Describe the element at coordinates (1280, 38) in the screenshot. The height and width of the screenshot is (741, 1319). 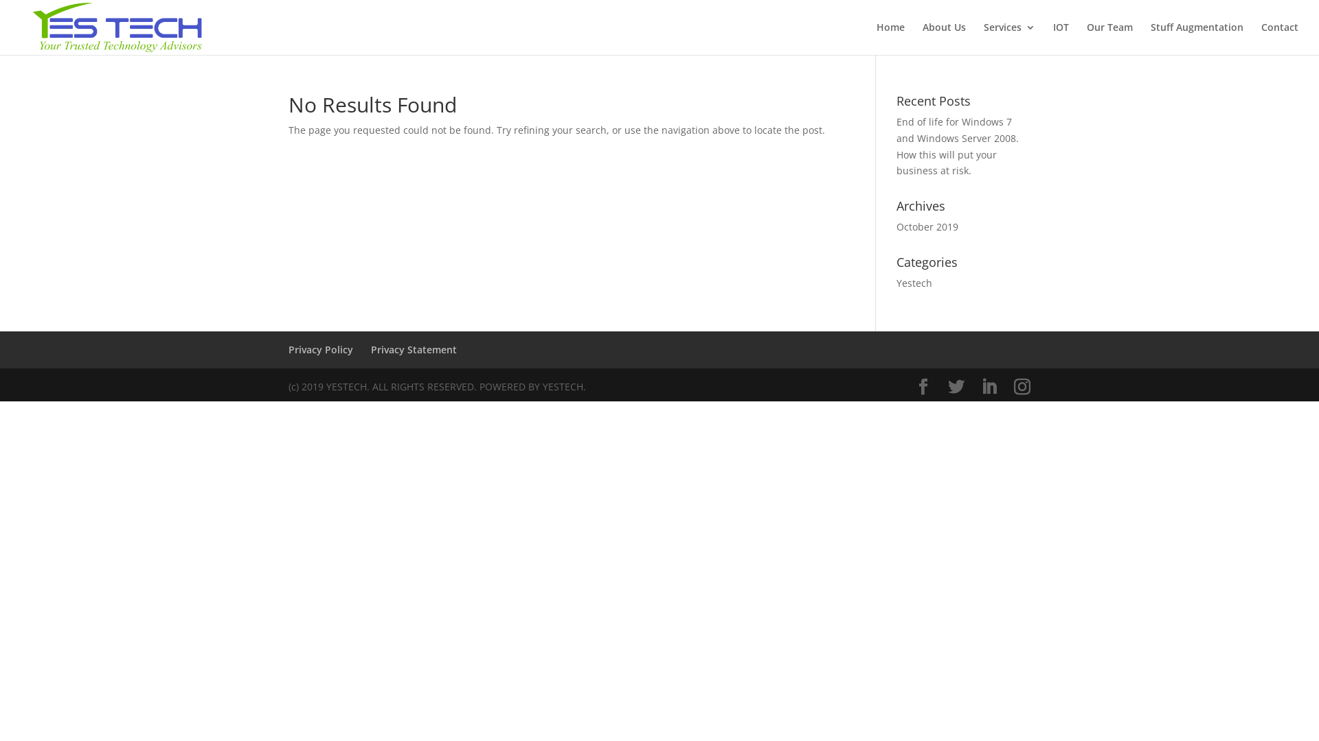
I see `Contact` at that location.